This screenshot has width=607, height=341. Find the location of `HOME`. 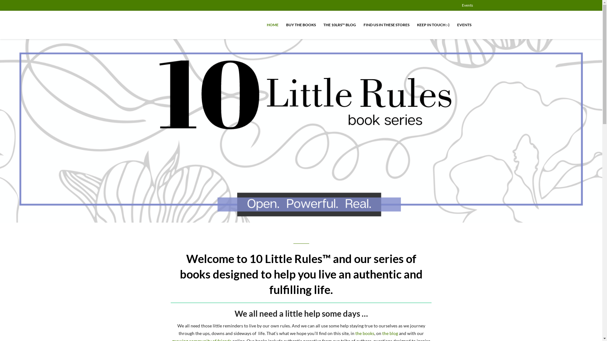

HOME is located at coordinates (273, 25).